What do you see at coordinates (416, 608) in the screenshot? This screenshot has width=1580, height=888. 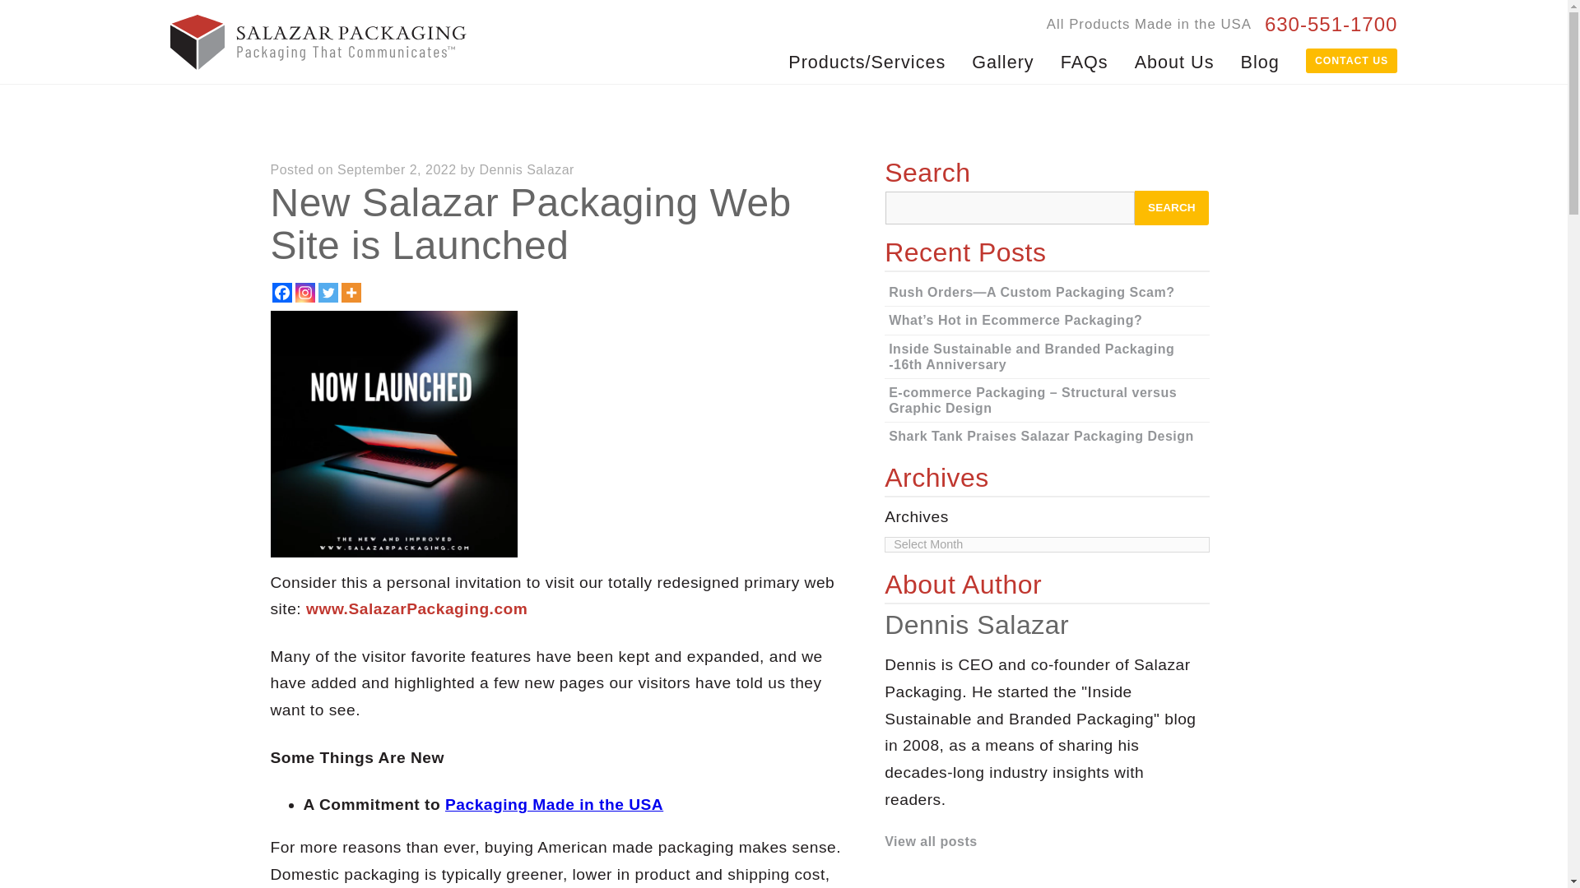 I see `www.SalazarPackaging.com` at bounding box center [416, 608].